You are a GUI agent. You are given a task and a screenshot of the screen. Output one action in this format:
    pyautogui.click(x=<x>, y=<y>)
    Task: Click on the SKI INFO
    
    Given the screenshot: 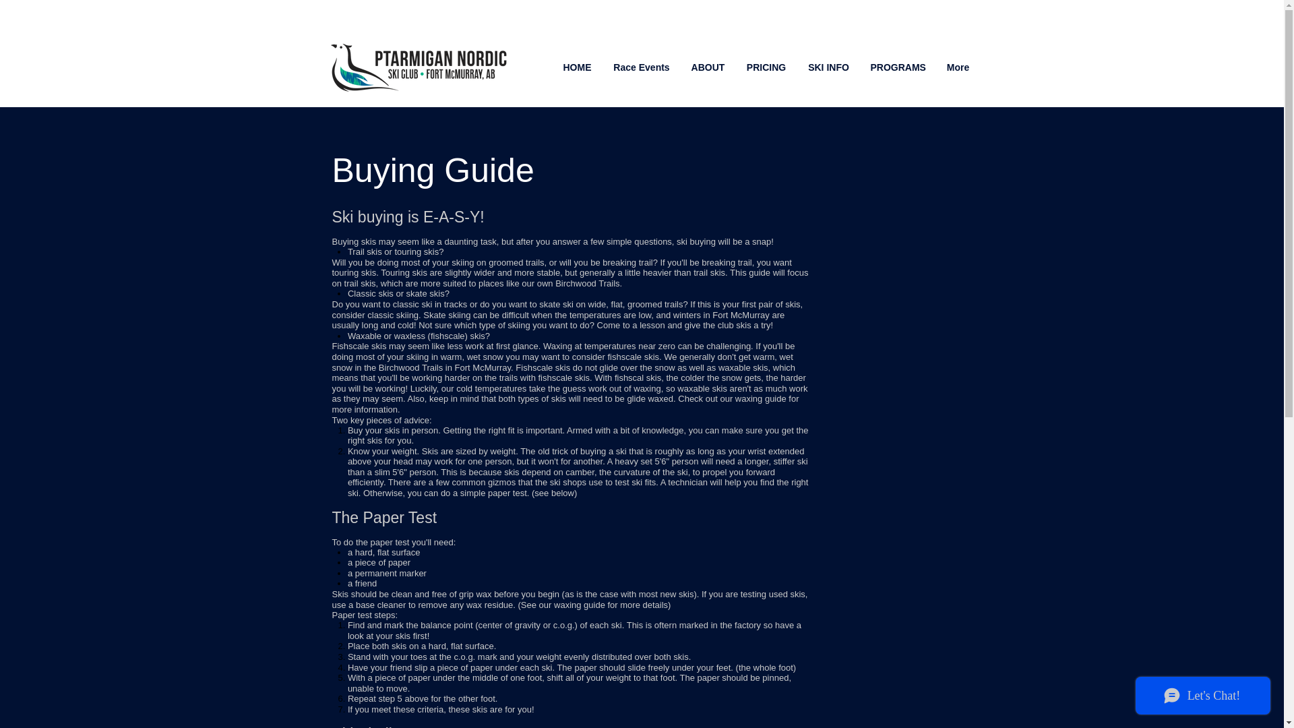 What is the action you would take?
    pyautogui.click(x=828, y=67)
    